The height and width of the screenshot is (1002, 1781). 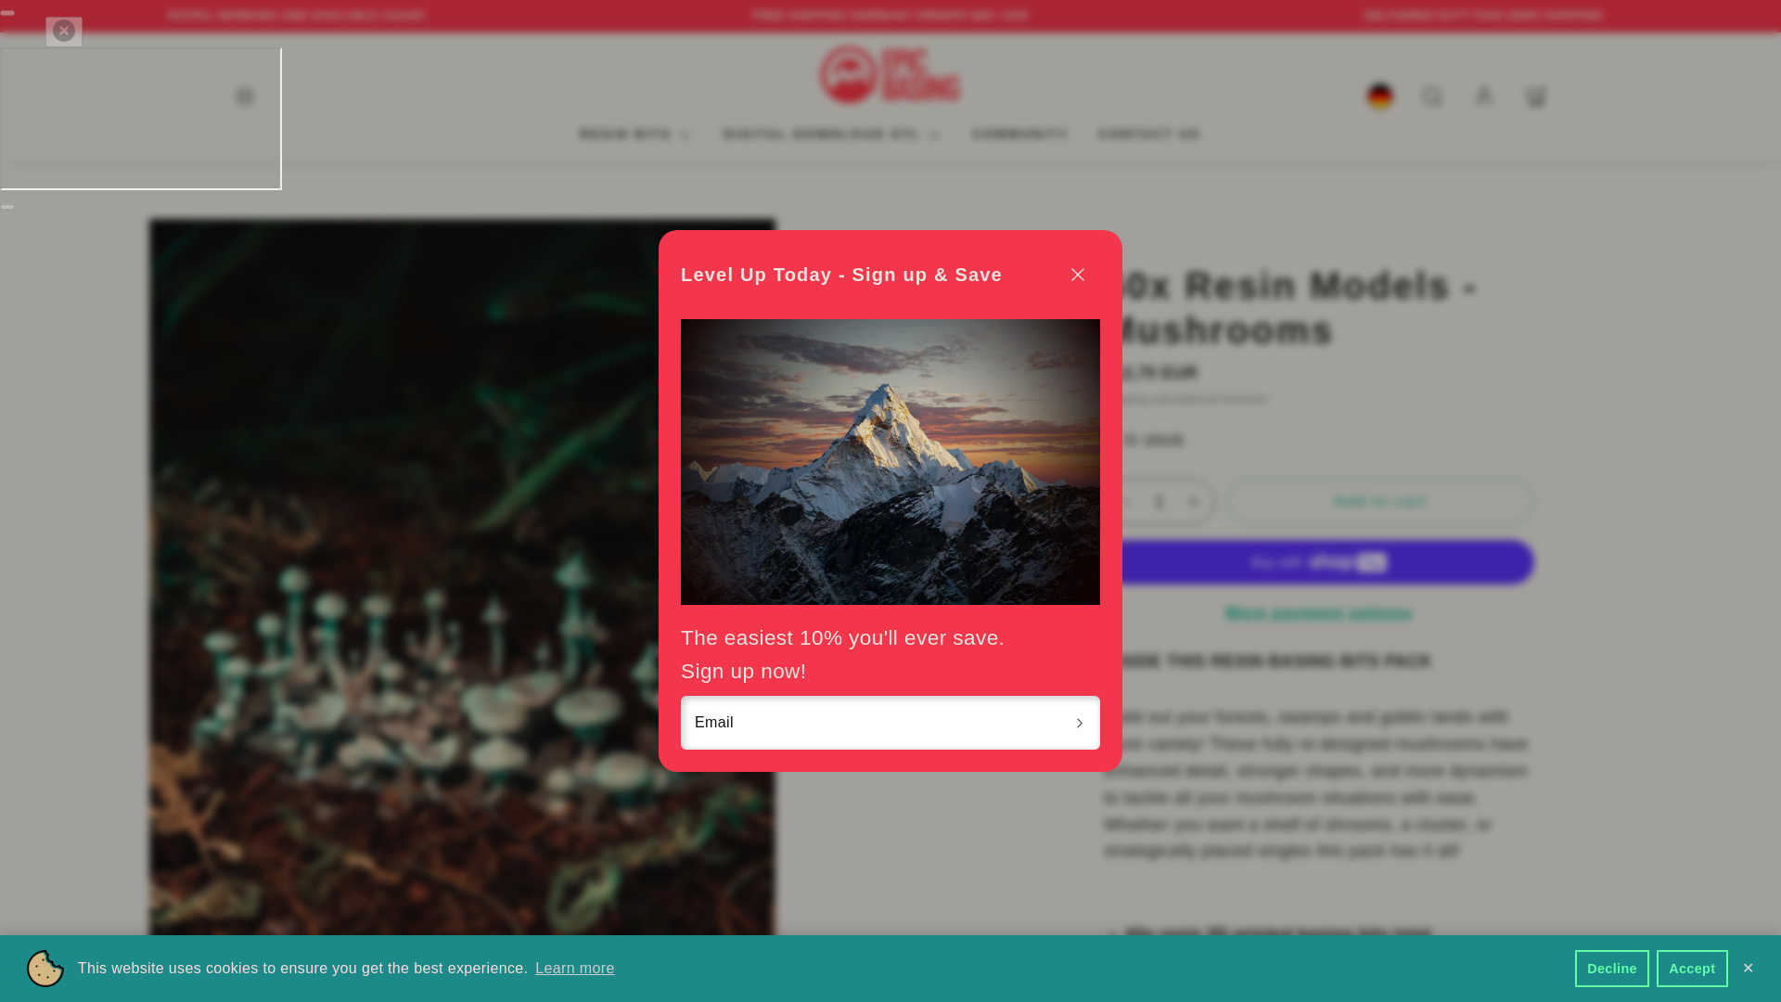 I want to click on DIGITAL DOWNLOAD STL, so click(x=833, y=135).